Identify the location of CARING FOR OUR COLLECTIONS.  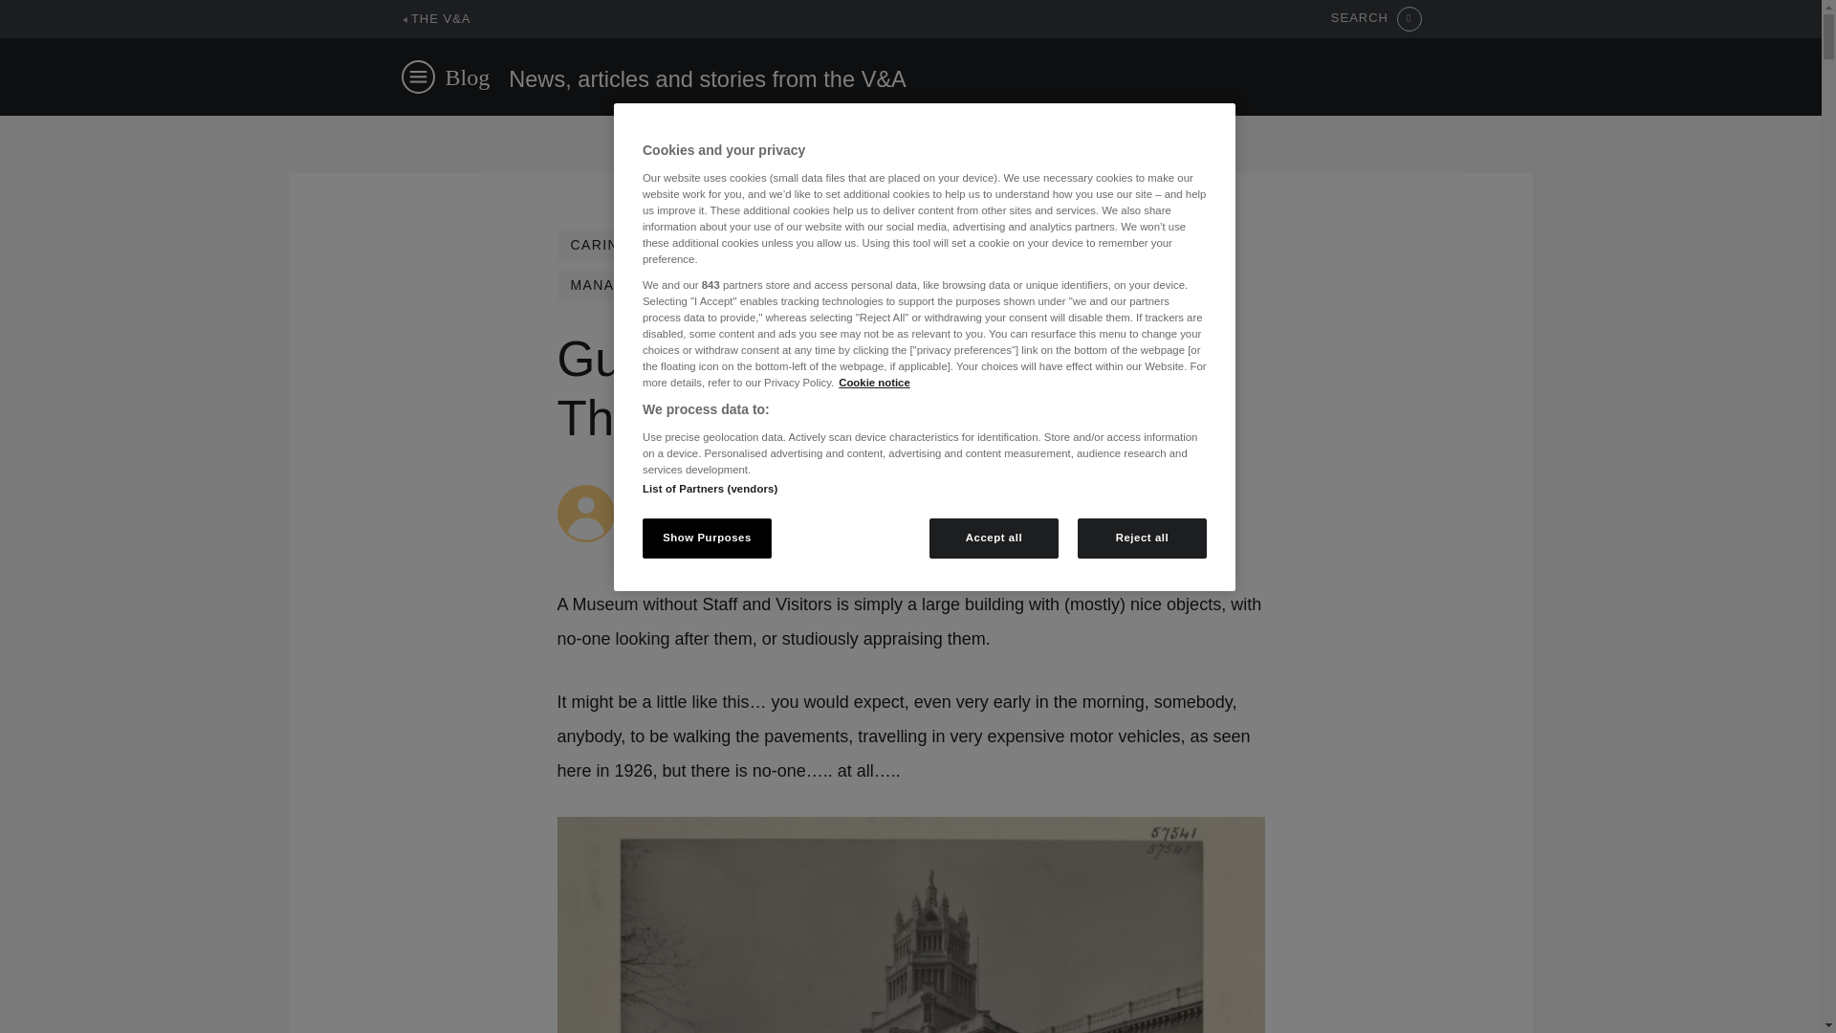
(694, 245).